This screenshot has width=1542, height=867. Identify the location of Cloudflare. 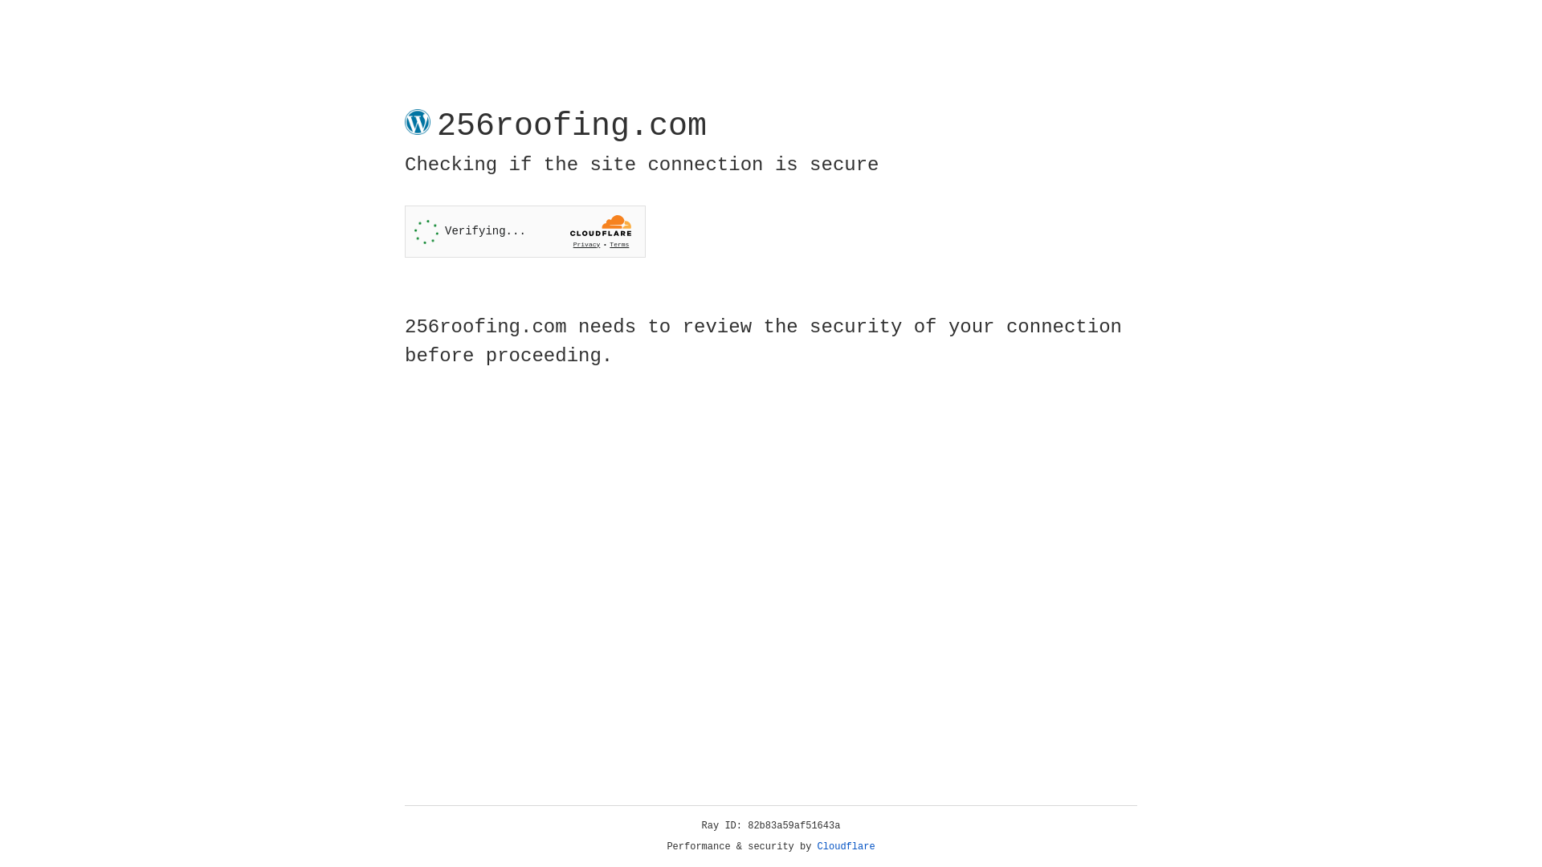
(846, 847).